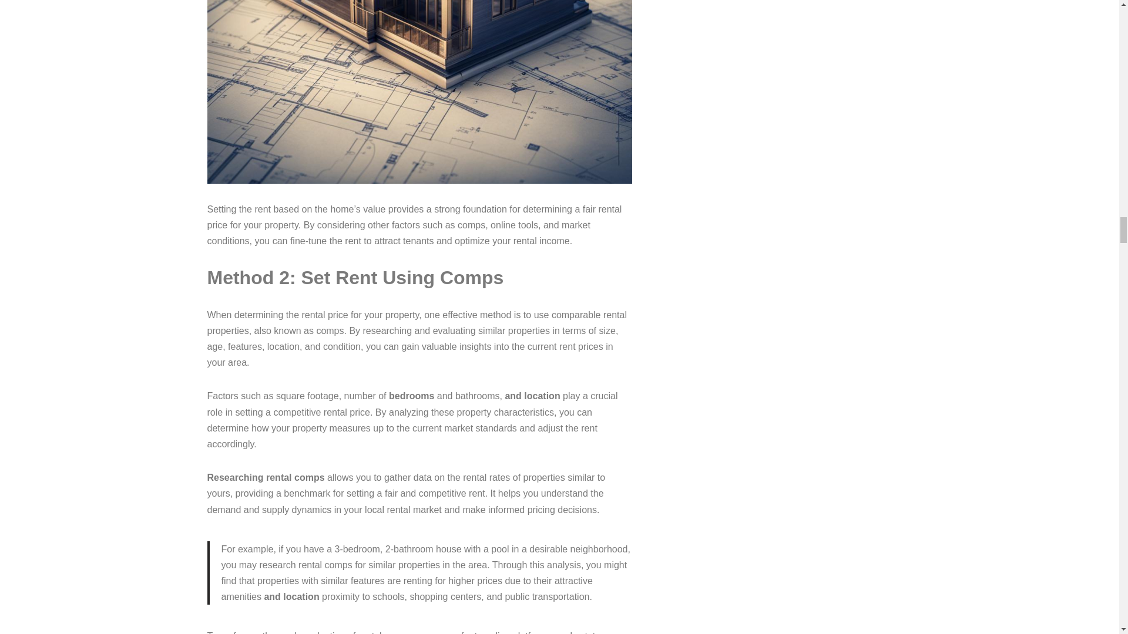 This screenshot has height=634, width=1128. I want to click on Keywords: setting rent based on home value, so click(419, 92).